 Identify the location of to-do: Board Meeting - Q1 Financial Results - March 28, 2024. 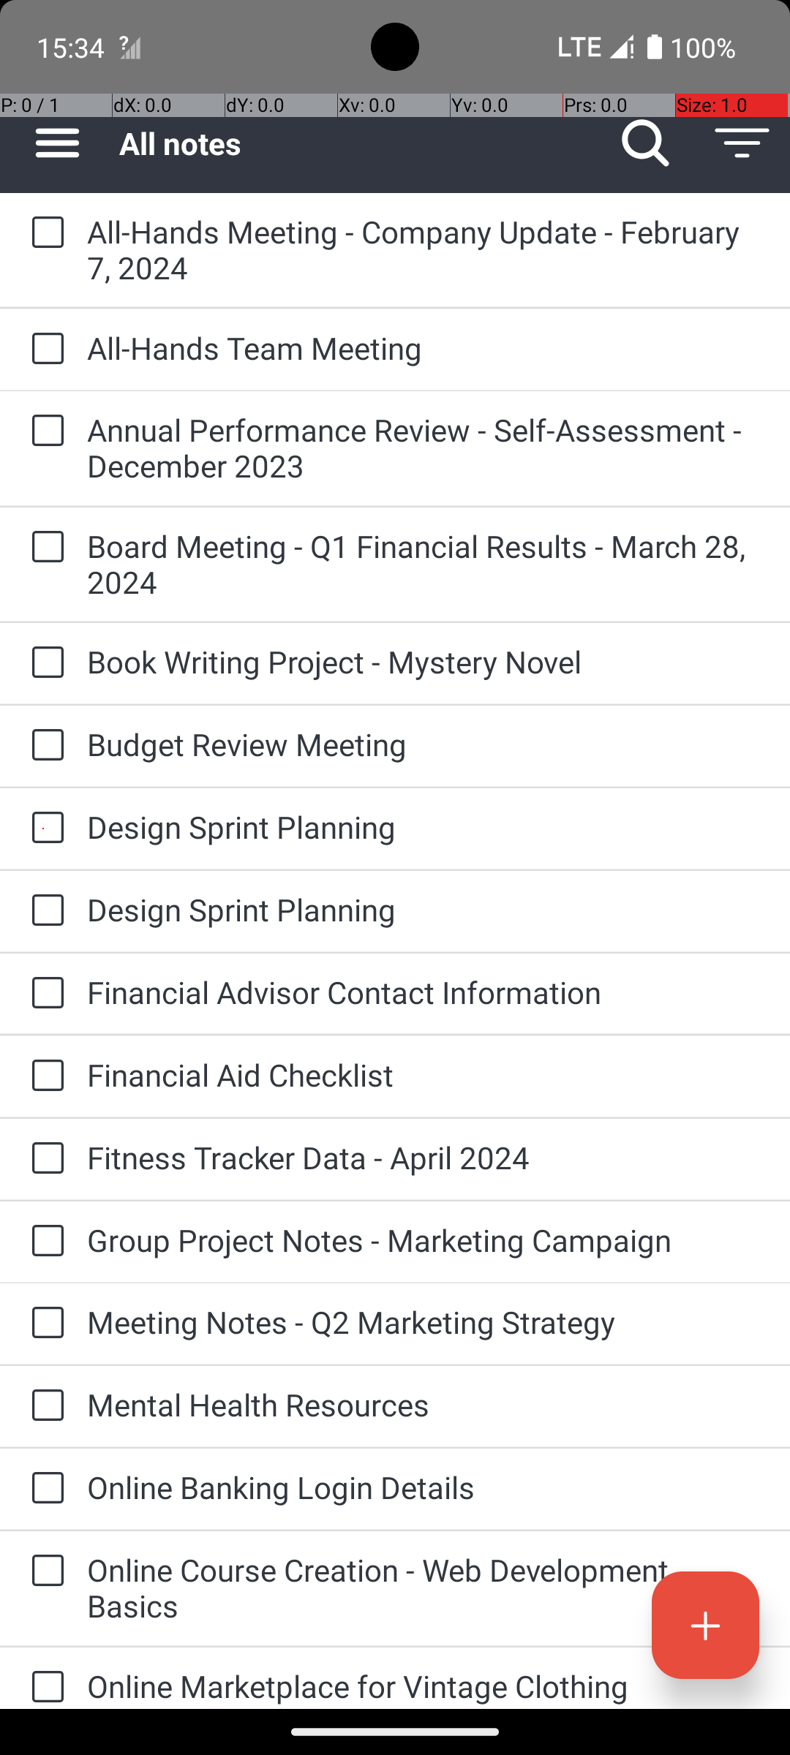
(44, 548).